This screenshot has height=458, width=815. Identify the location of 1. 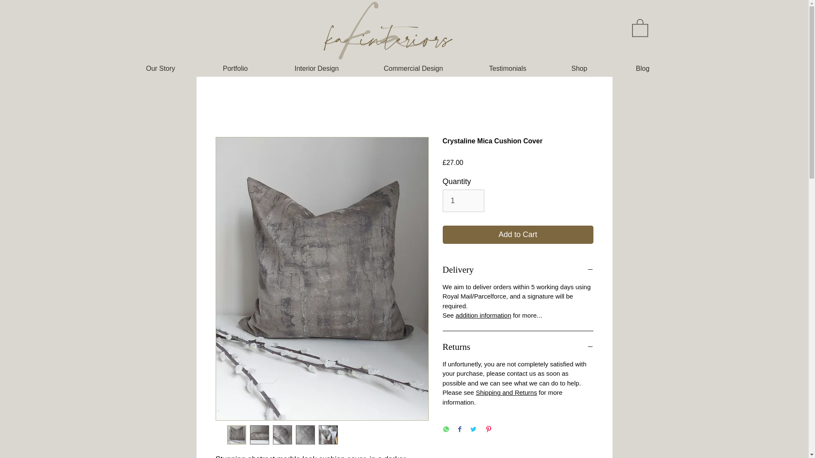
(463, 200).